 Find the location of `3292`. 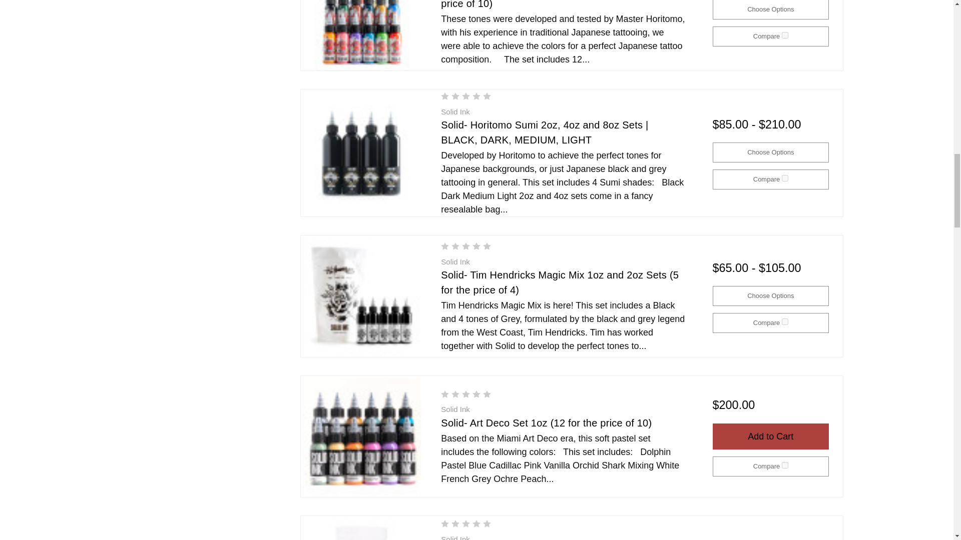

3292 is located at coordinates (785, 178).